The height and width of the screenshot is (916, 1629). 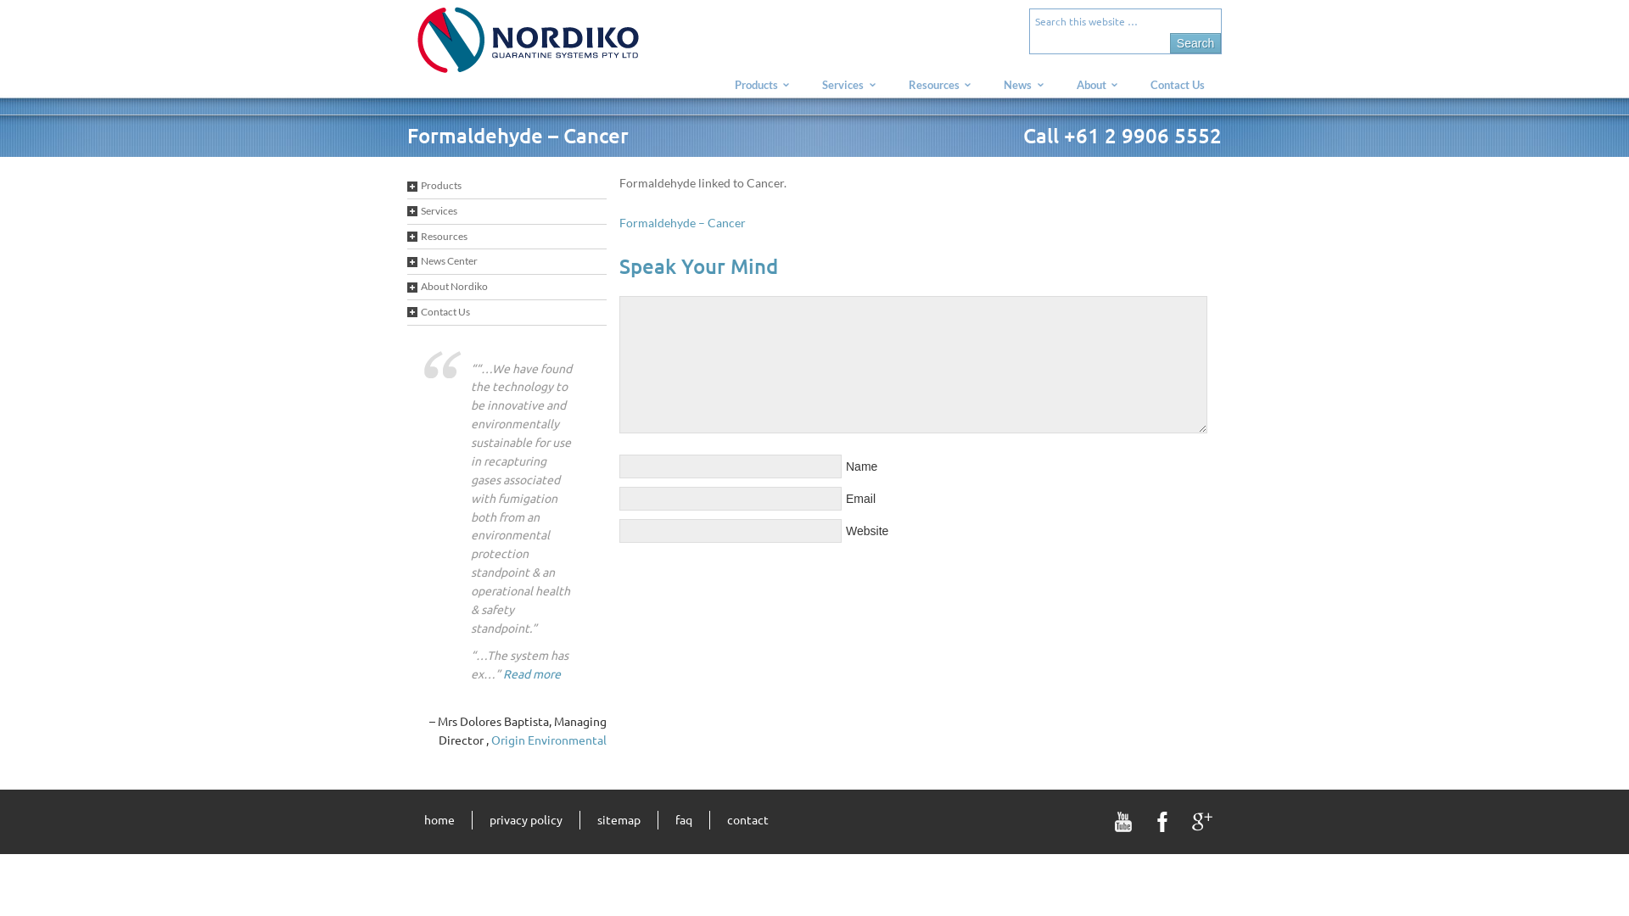 I want to click on NORDIKO, so click(x=556, y=49).